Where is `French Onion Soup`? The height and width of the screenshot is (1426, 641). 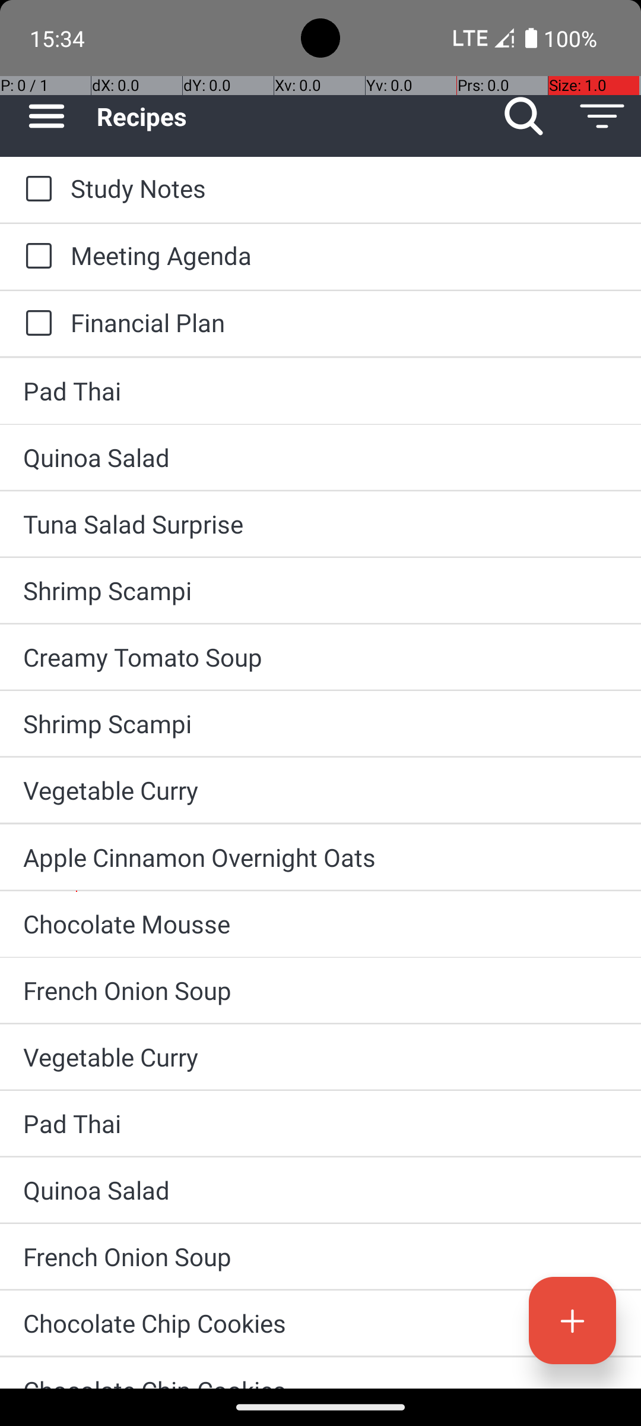 French Onion Soup is located at coordinates (320, 990).